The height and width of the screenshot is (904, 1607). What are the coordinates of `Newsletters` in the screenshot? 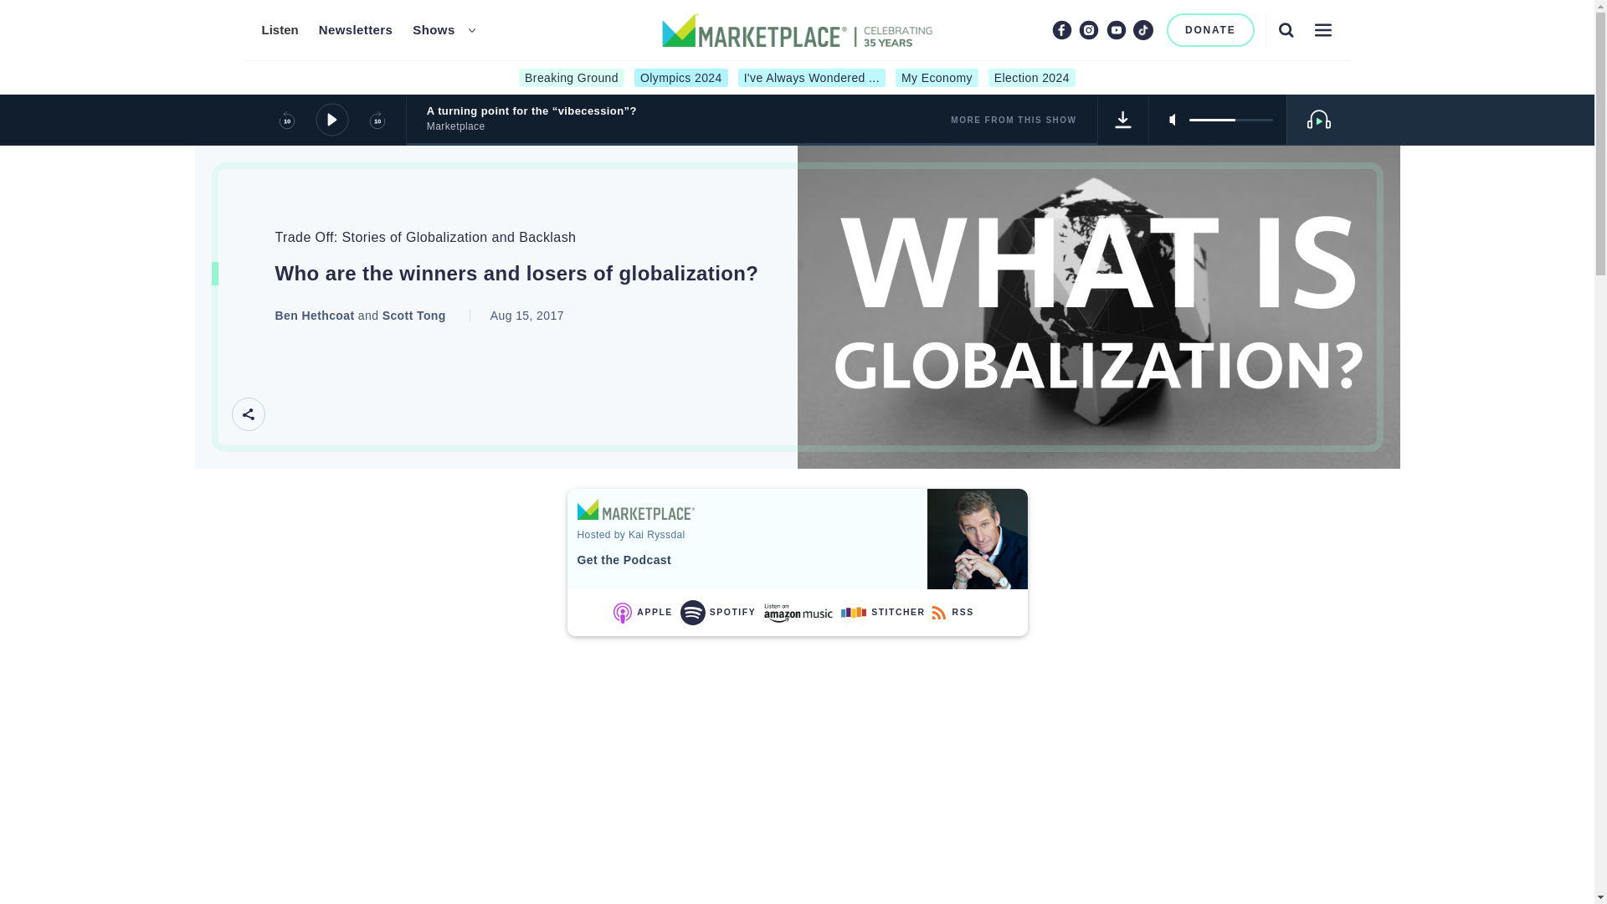 It's located at (356, 30).